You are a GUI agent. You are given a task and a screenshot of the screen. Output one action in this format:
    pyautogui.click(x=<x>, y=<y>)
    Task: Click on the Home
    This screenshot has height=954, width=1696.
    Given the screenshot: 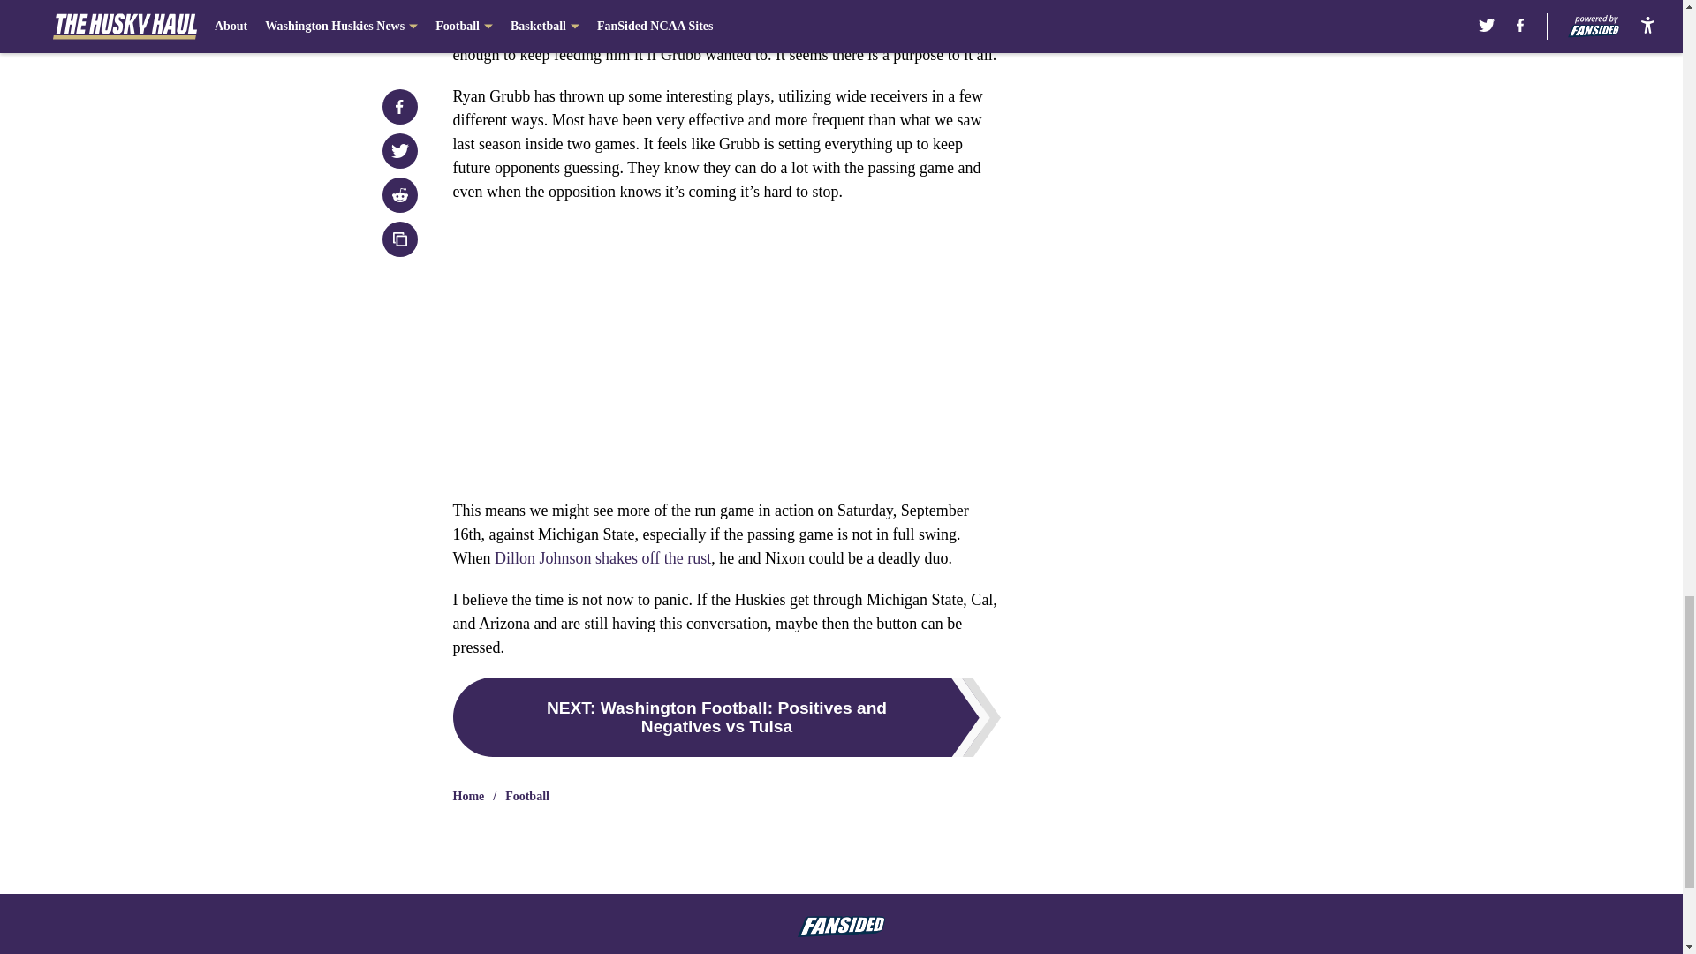 What is the action you would take?
    pyautogui.click(x=468, y=797)
    